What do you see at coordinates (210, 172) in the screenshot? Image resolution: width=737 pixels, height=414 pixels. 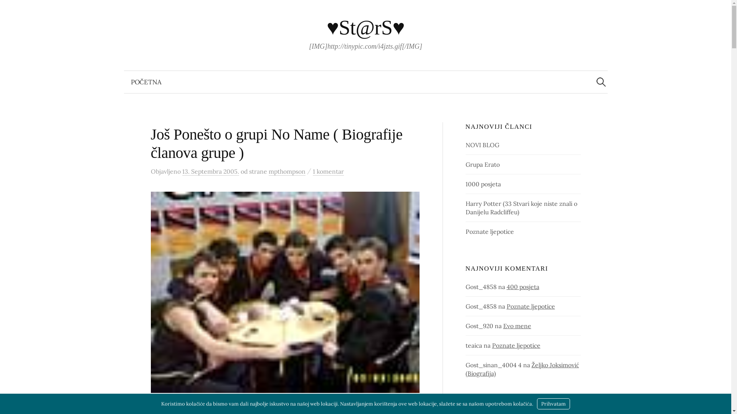 I see `13. Septembra 2005.` at bounding box center [210, 172].